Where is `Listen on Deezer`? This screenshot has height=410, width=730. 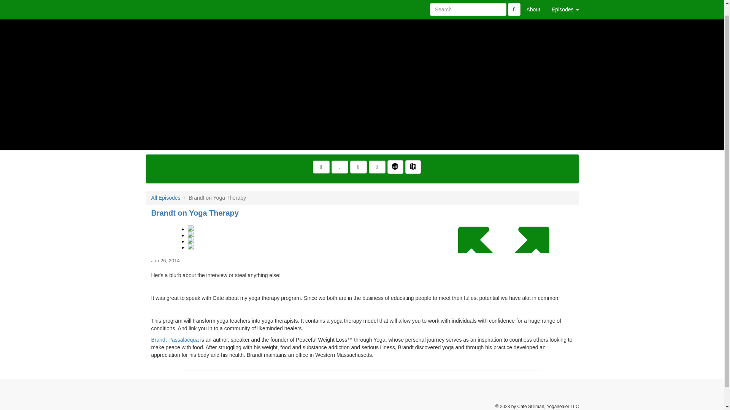 Listen on Deezer is located at coordinates (395, 167).